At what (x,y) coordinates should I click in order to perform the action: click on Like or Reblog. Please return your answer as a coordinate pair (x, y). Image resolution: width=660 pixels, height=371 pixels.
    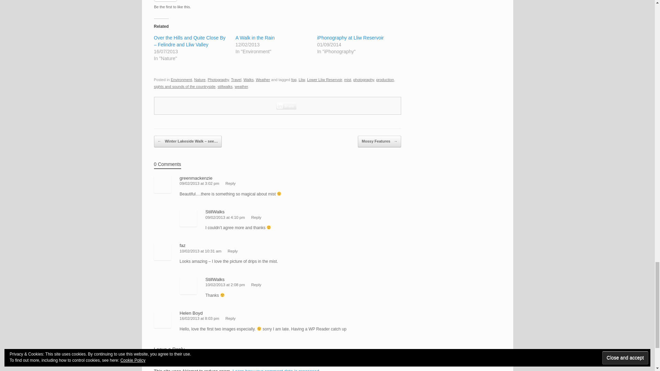
    Looking at the image, I should click on (277, 5).